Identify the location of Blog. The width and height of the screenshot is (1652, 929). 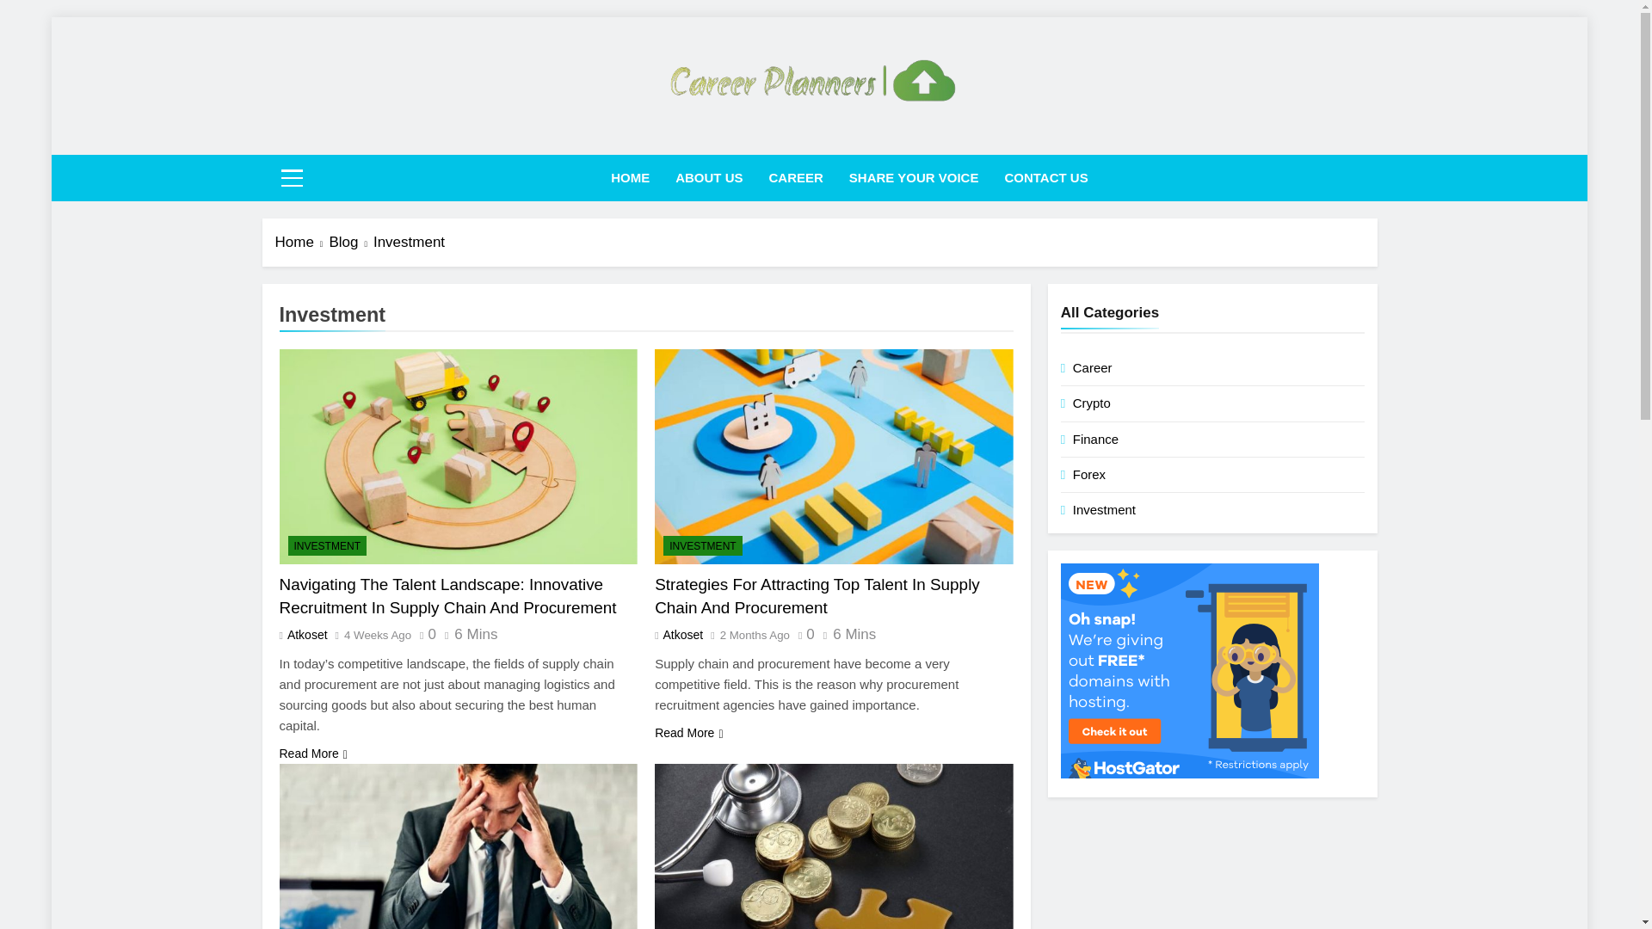
(351, 242).